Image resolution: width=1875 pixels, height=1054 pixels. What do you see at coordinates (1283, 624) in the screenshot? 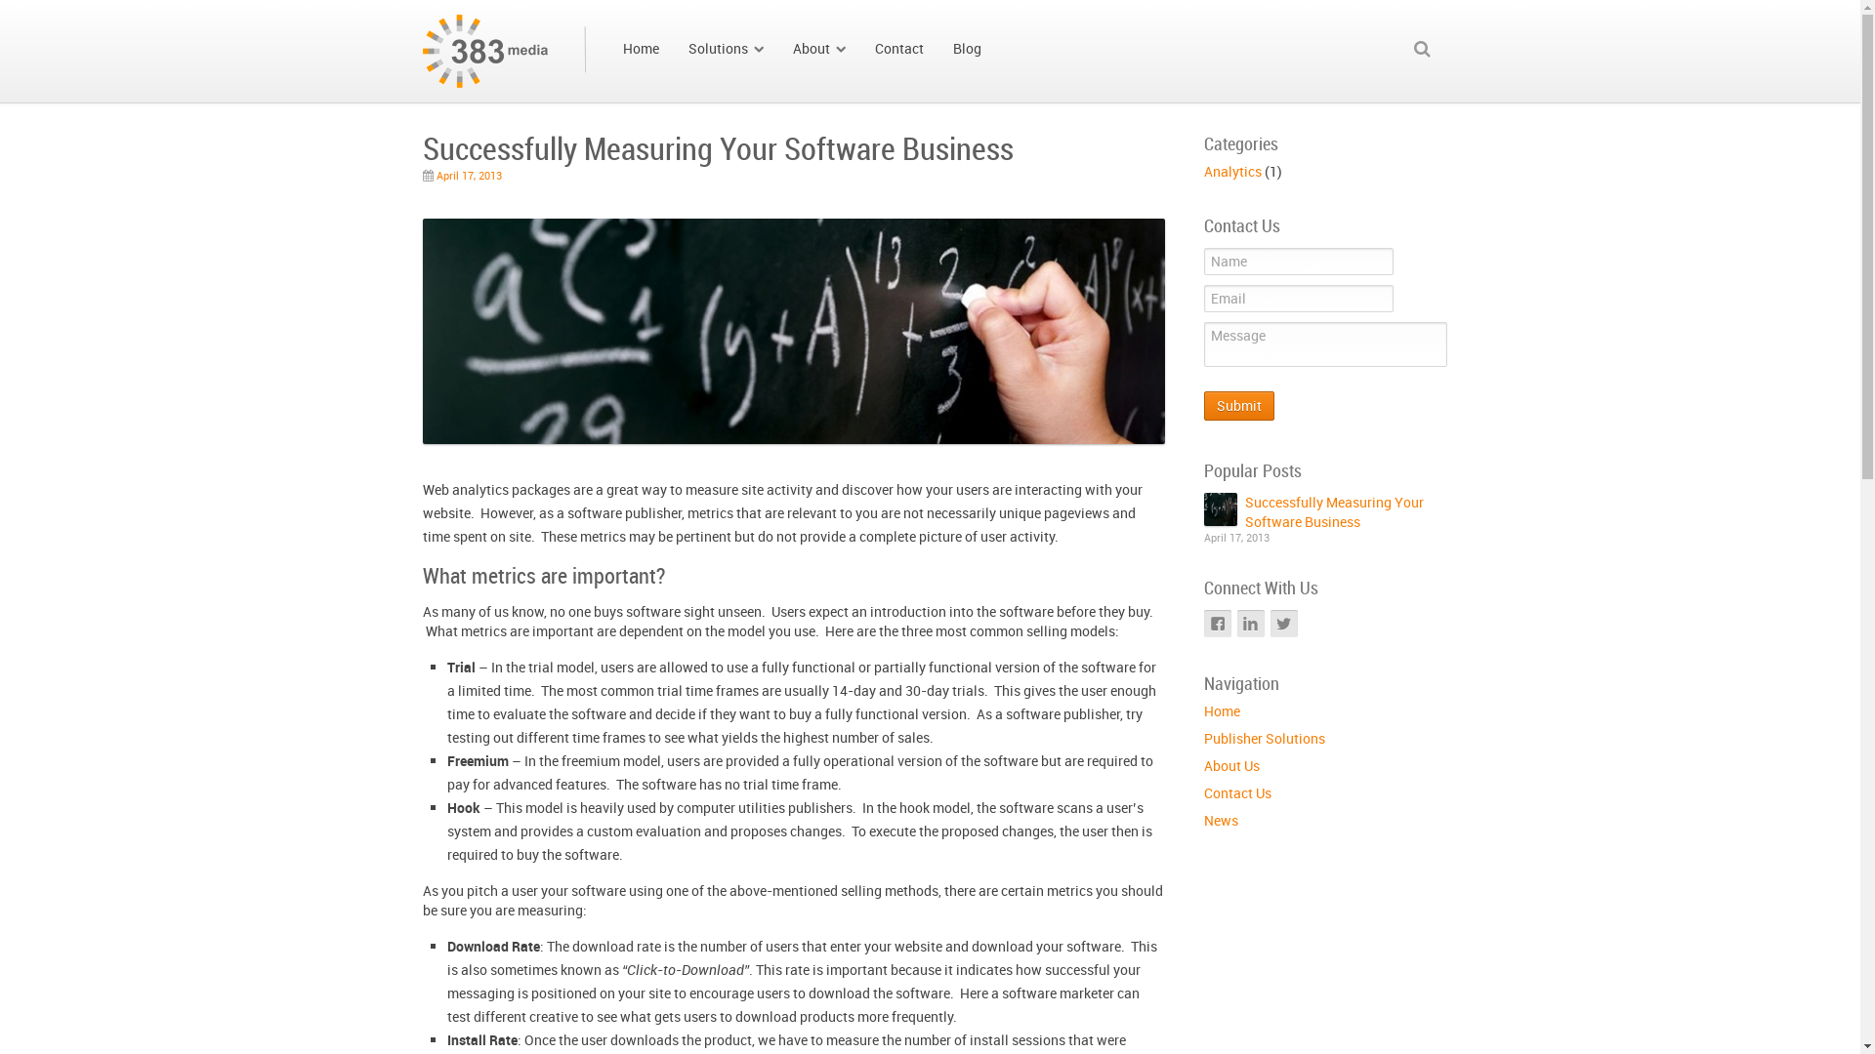
I see `Twitter` at bounding box center [1283, 624].